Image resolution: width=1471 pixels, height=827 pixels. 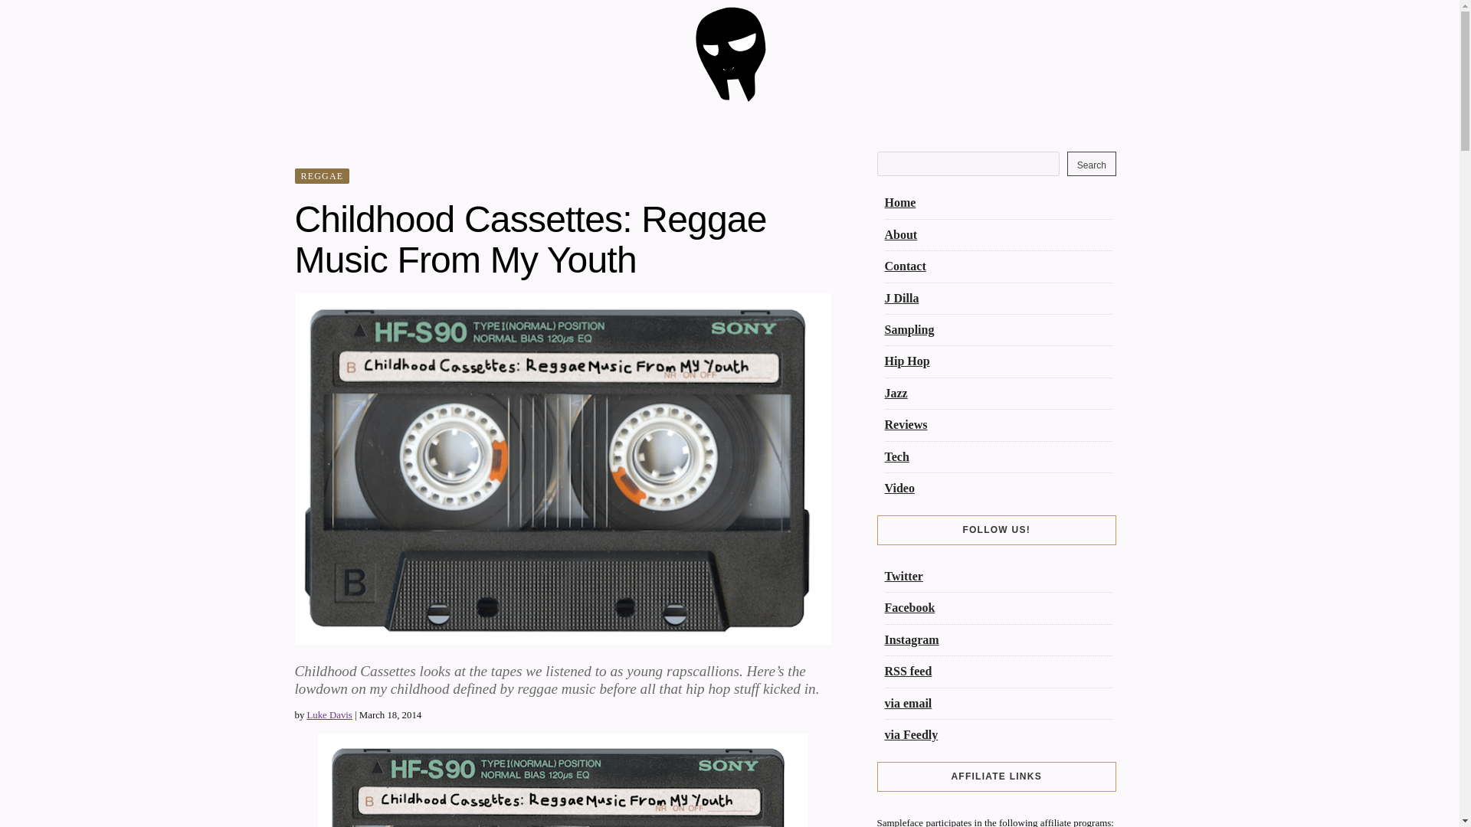 What do you see at coordinates (328, 714) in the screenshot?
I see `Luke Davis` at bounding box center [328, 714].